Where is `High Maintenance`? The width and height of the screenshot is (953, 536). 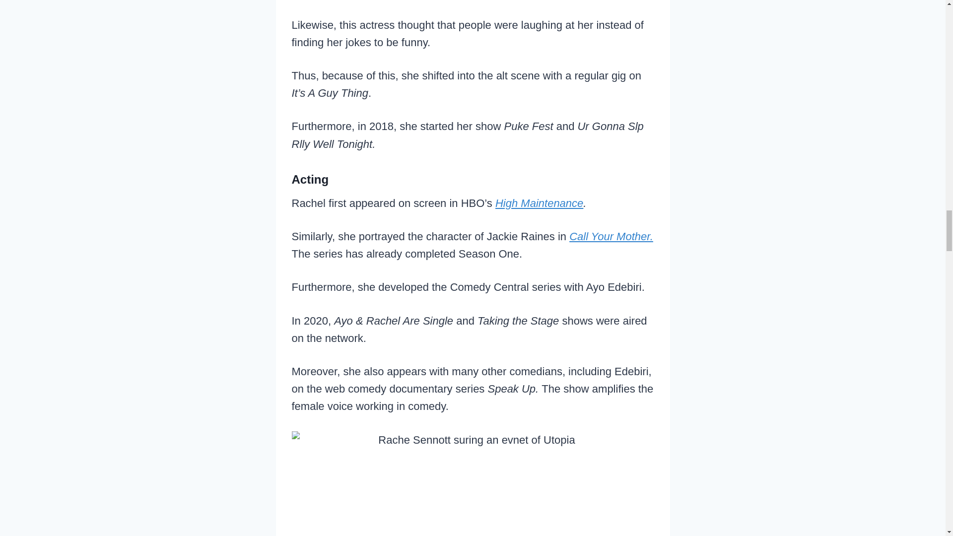
High Maintenance is located at coordinates (539, 203).